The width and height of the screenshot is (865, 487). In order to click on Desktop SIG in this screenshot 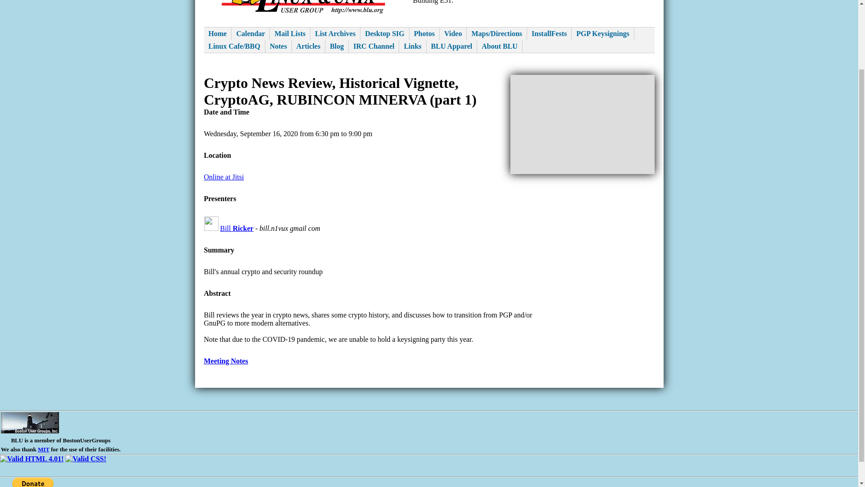, I will do `click(385, 33)`.